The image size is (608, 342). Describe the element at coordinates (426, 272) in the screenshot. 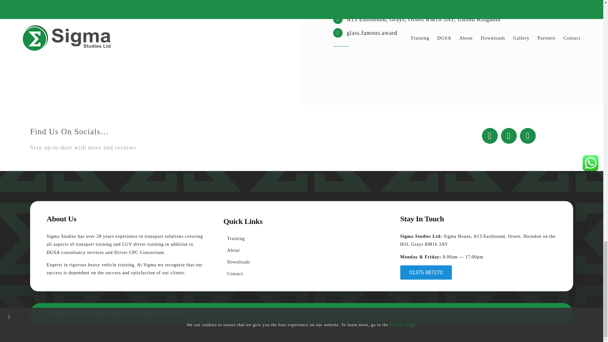

I see `01375 887270` at that location.